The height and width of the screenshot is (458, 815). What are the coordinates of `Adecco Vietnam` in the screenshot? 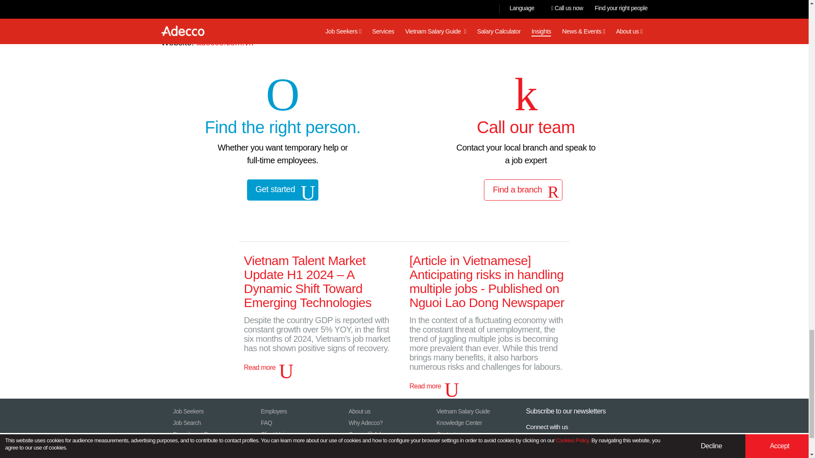 It's located at (225, 42).